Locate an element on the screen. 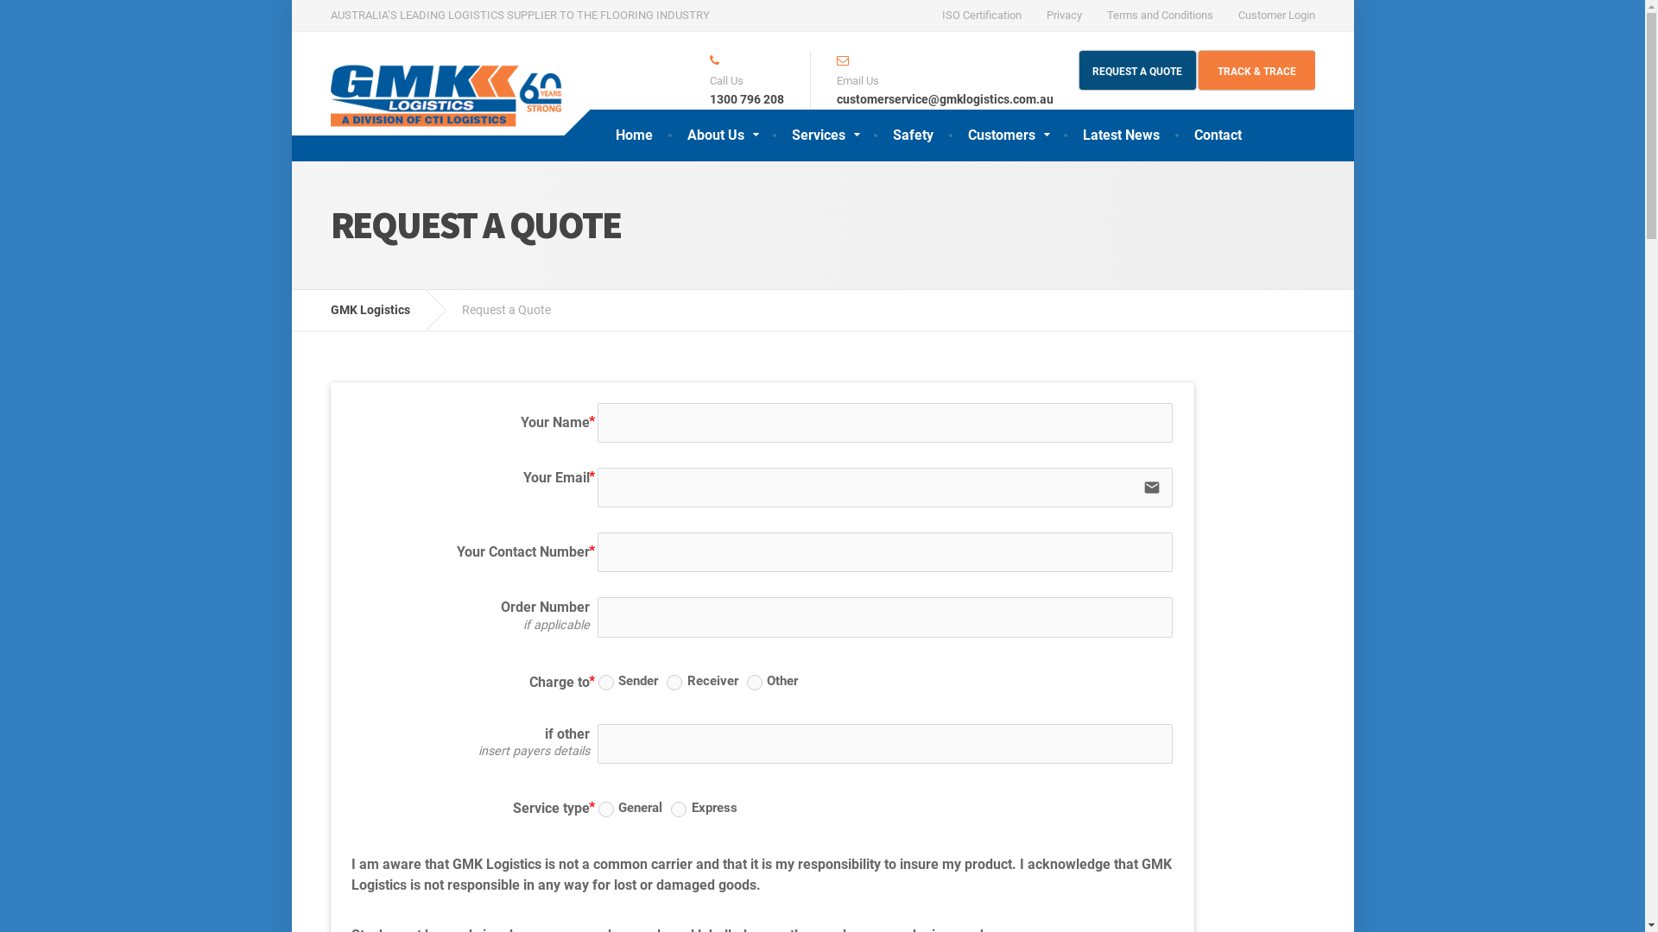 This screenshot has height=932, width=1658. Services is located at coordinates (824, 135).